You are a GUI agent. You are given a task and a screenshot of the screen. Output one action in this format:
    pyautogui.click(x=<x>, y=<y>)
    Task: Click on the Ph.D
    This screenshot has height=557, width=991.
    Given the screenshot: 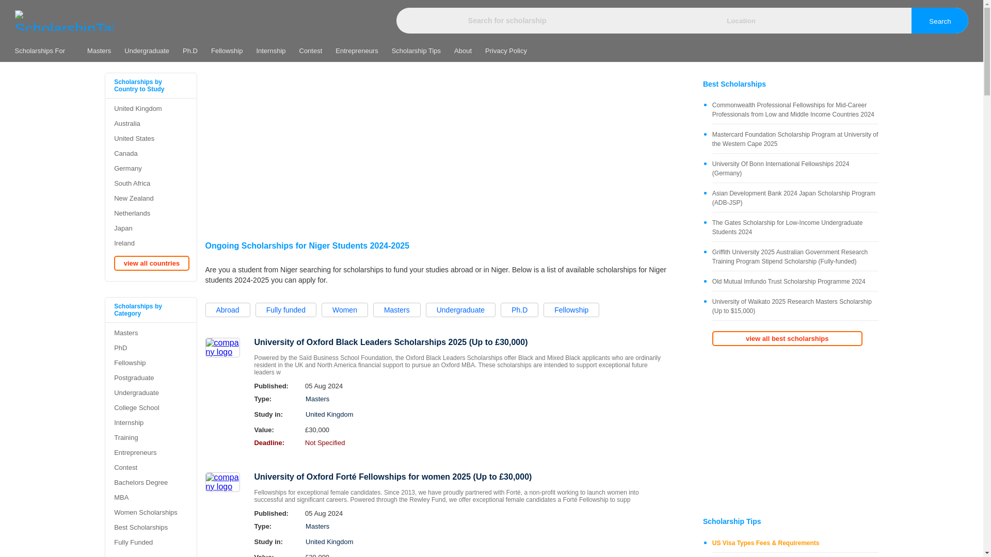 What is the action you would take?
    pyautogui.click(x=190, y=51)
    